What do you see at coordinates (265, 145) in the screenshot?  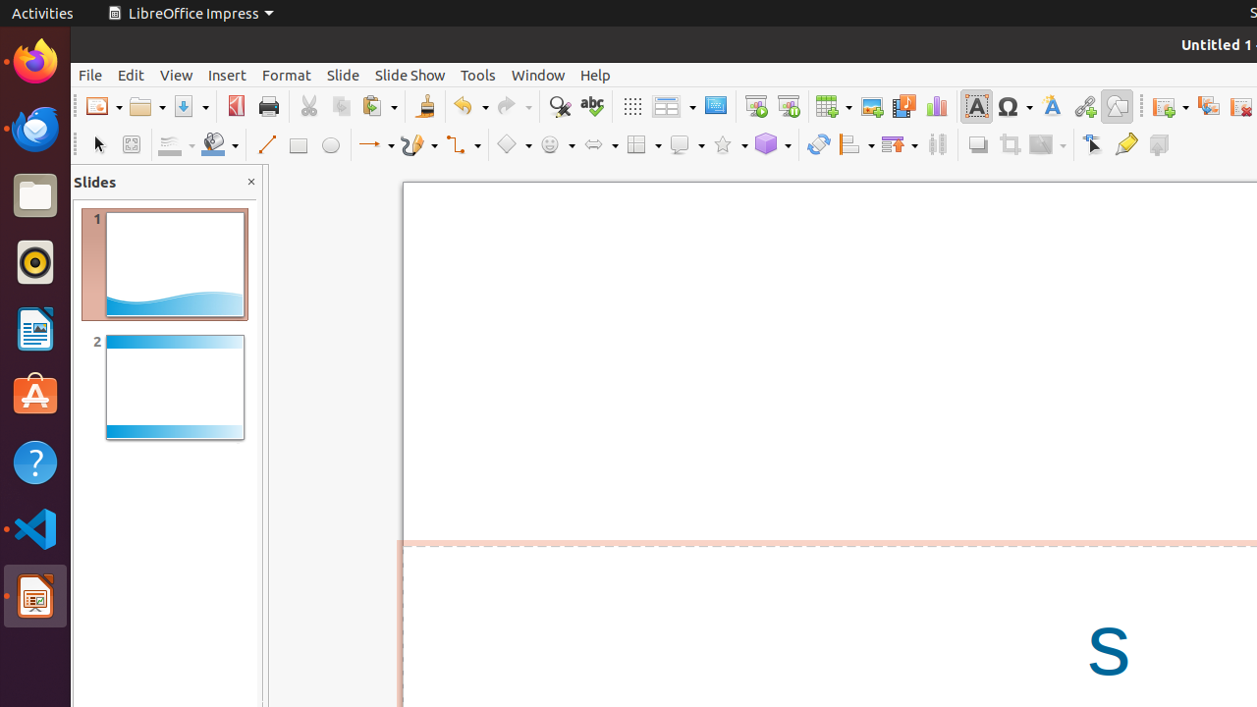 I see `Line` at bounding box center [265, 145].